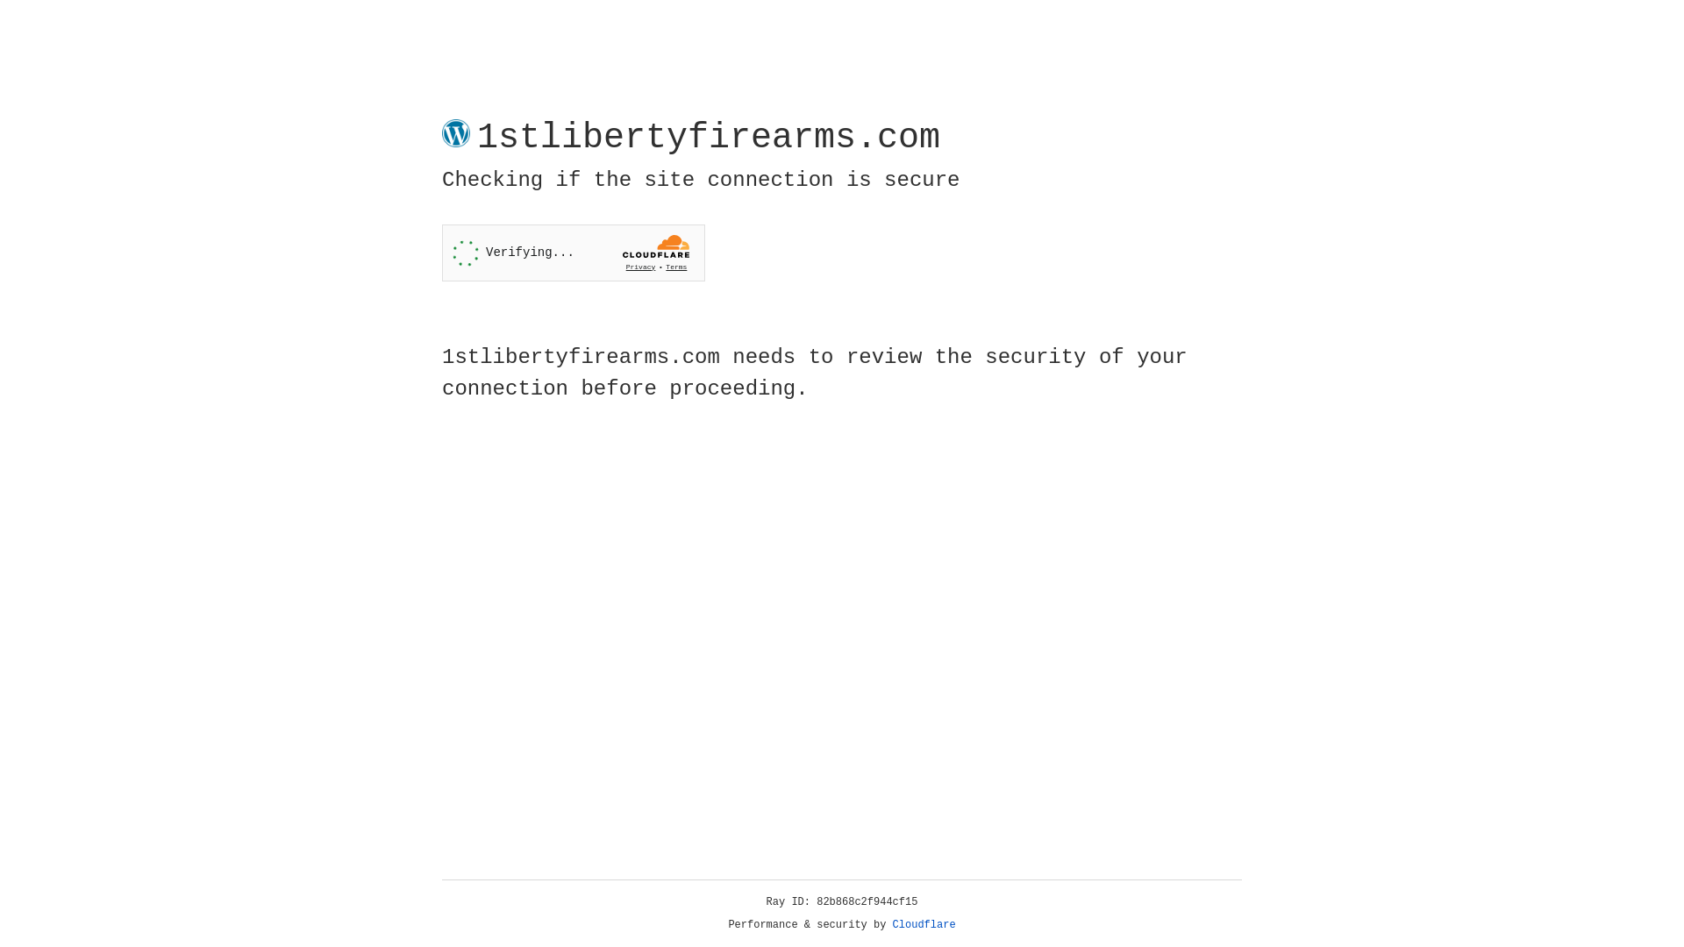 This screenshot has height=947, width=1684. What do you see at coordinates (574, 253) in the screenshot?
I see `Widget containing a Cloudflare security challenge` at bounding box center [574, 253].